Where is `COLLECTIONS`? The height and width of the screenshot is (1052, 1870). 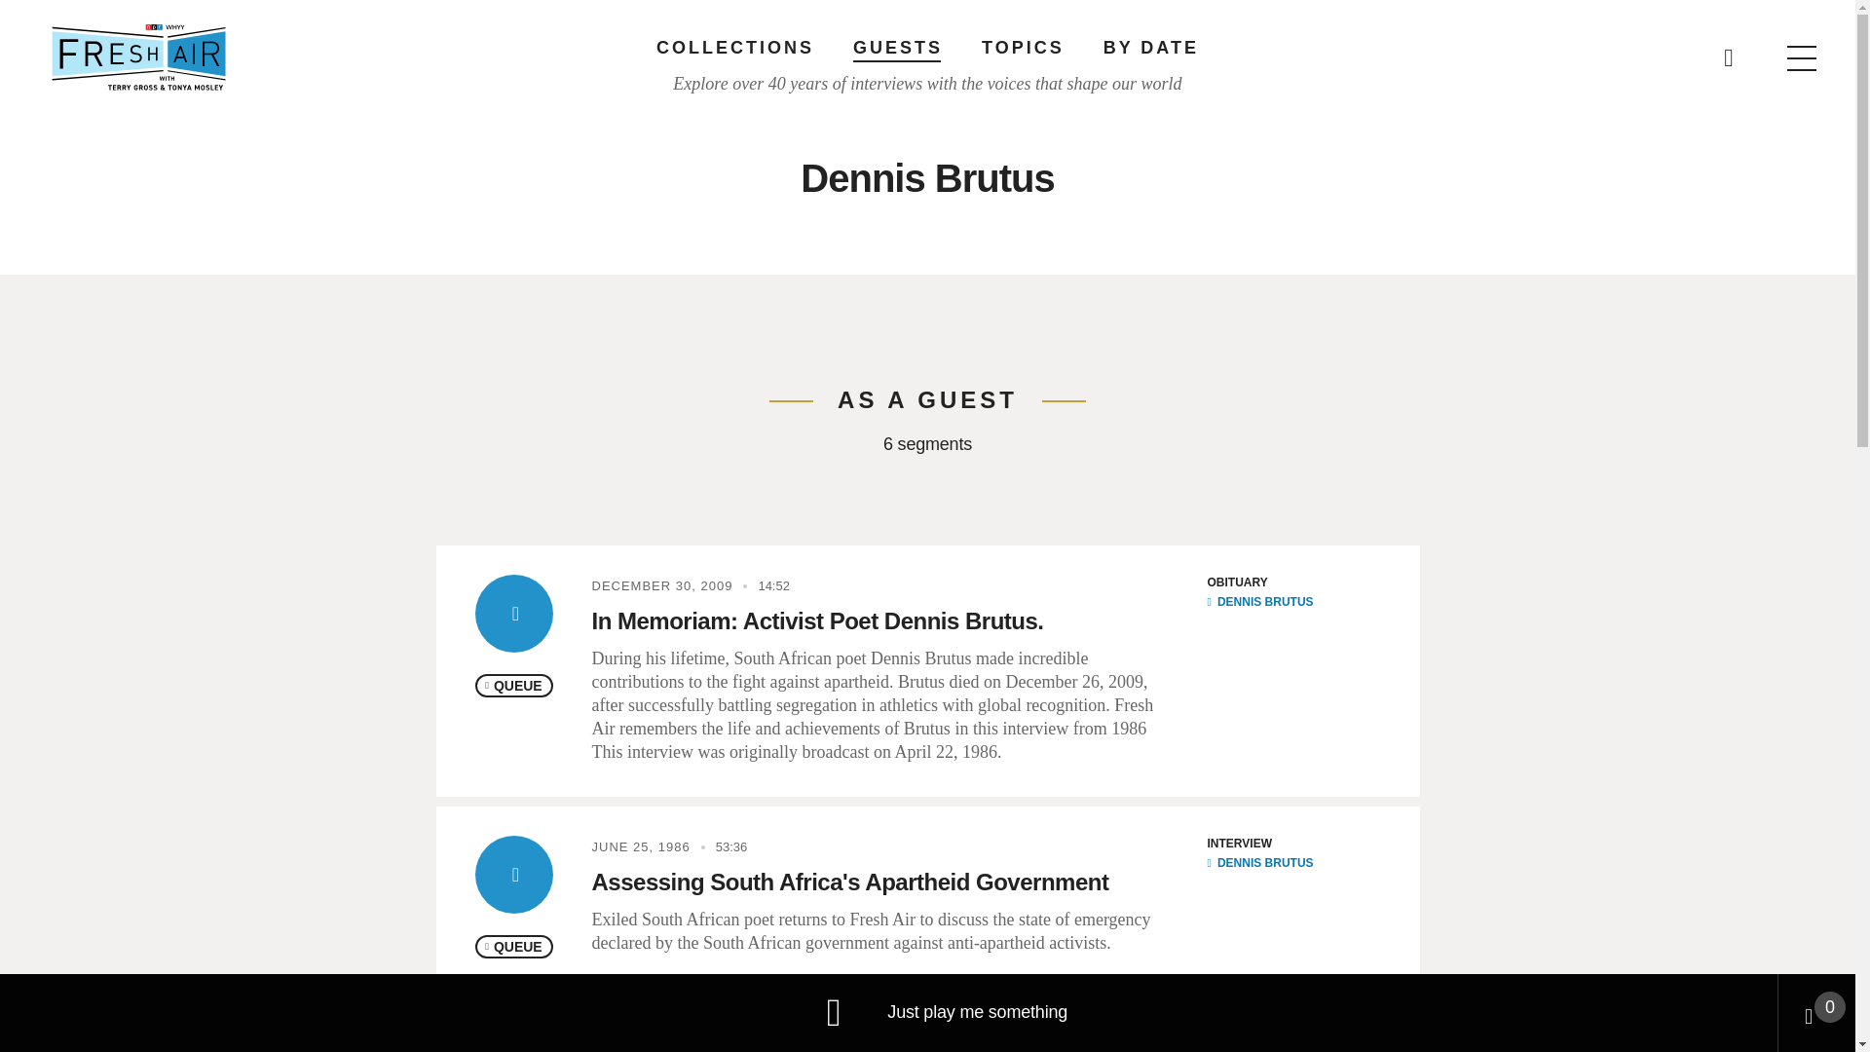
COLLECTIONS is located at coordinates (734, 47).